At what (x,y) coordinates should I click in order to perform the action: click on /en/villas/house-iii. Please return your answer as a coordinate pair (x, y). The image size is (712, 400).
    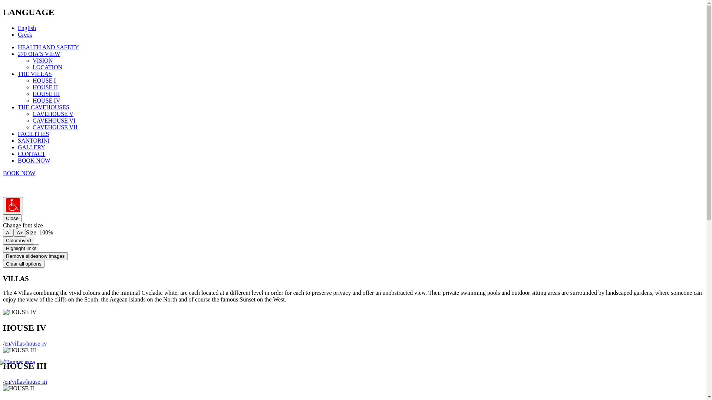
    Looking at the image, I should click on (25, 381).